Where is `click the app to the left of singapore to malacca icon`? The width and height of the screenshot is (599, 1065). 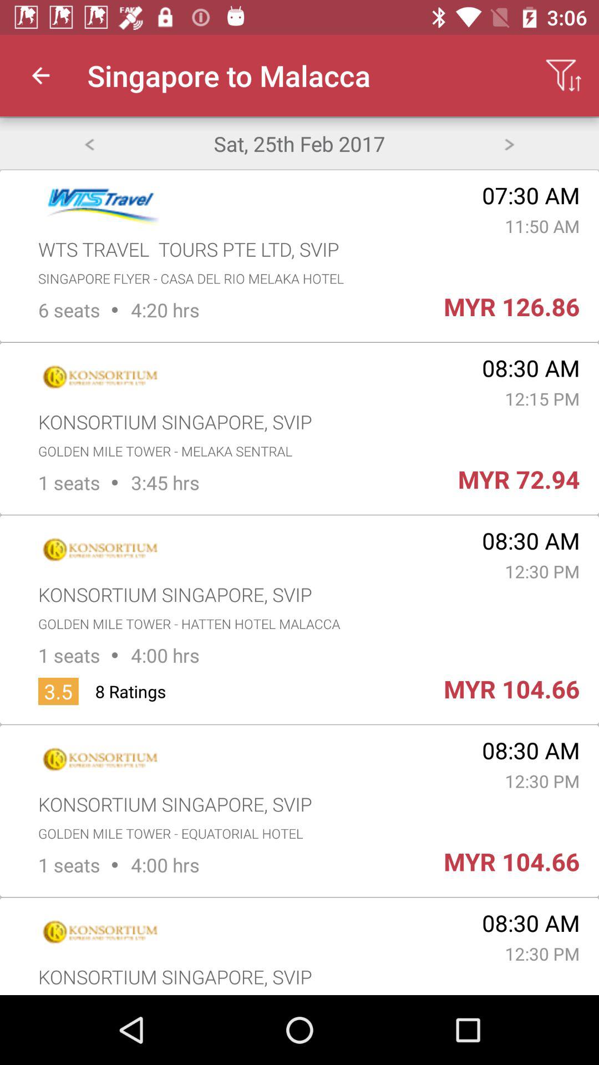
click the app to the left of singapore to malacca icon is located at coordinates (40, 75).